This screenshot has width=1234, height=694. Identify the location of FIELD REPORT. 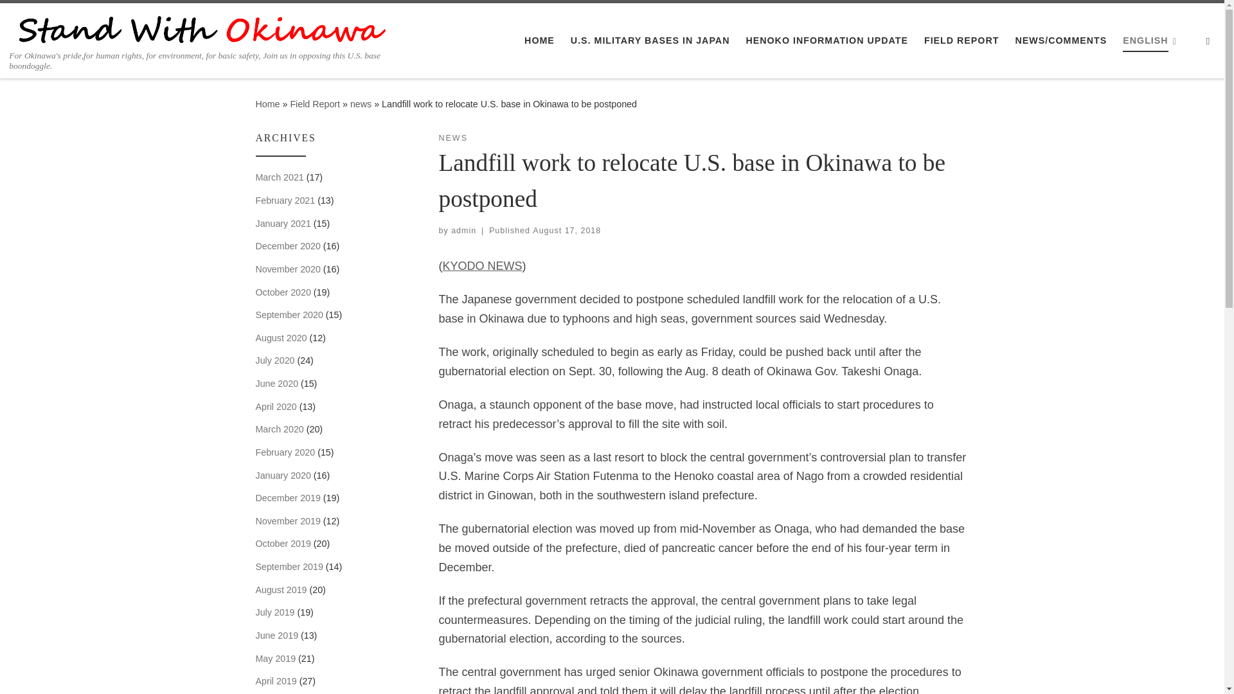
(961, 40).